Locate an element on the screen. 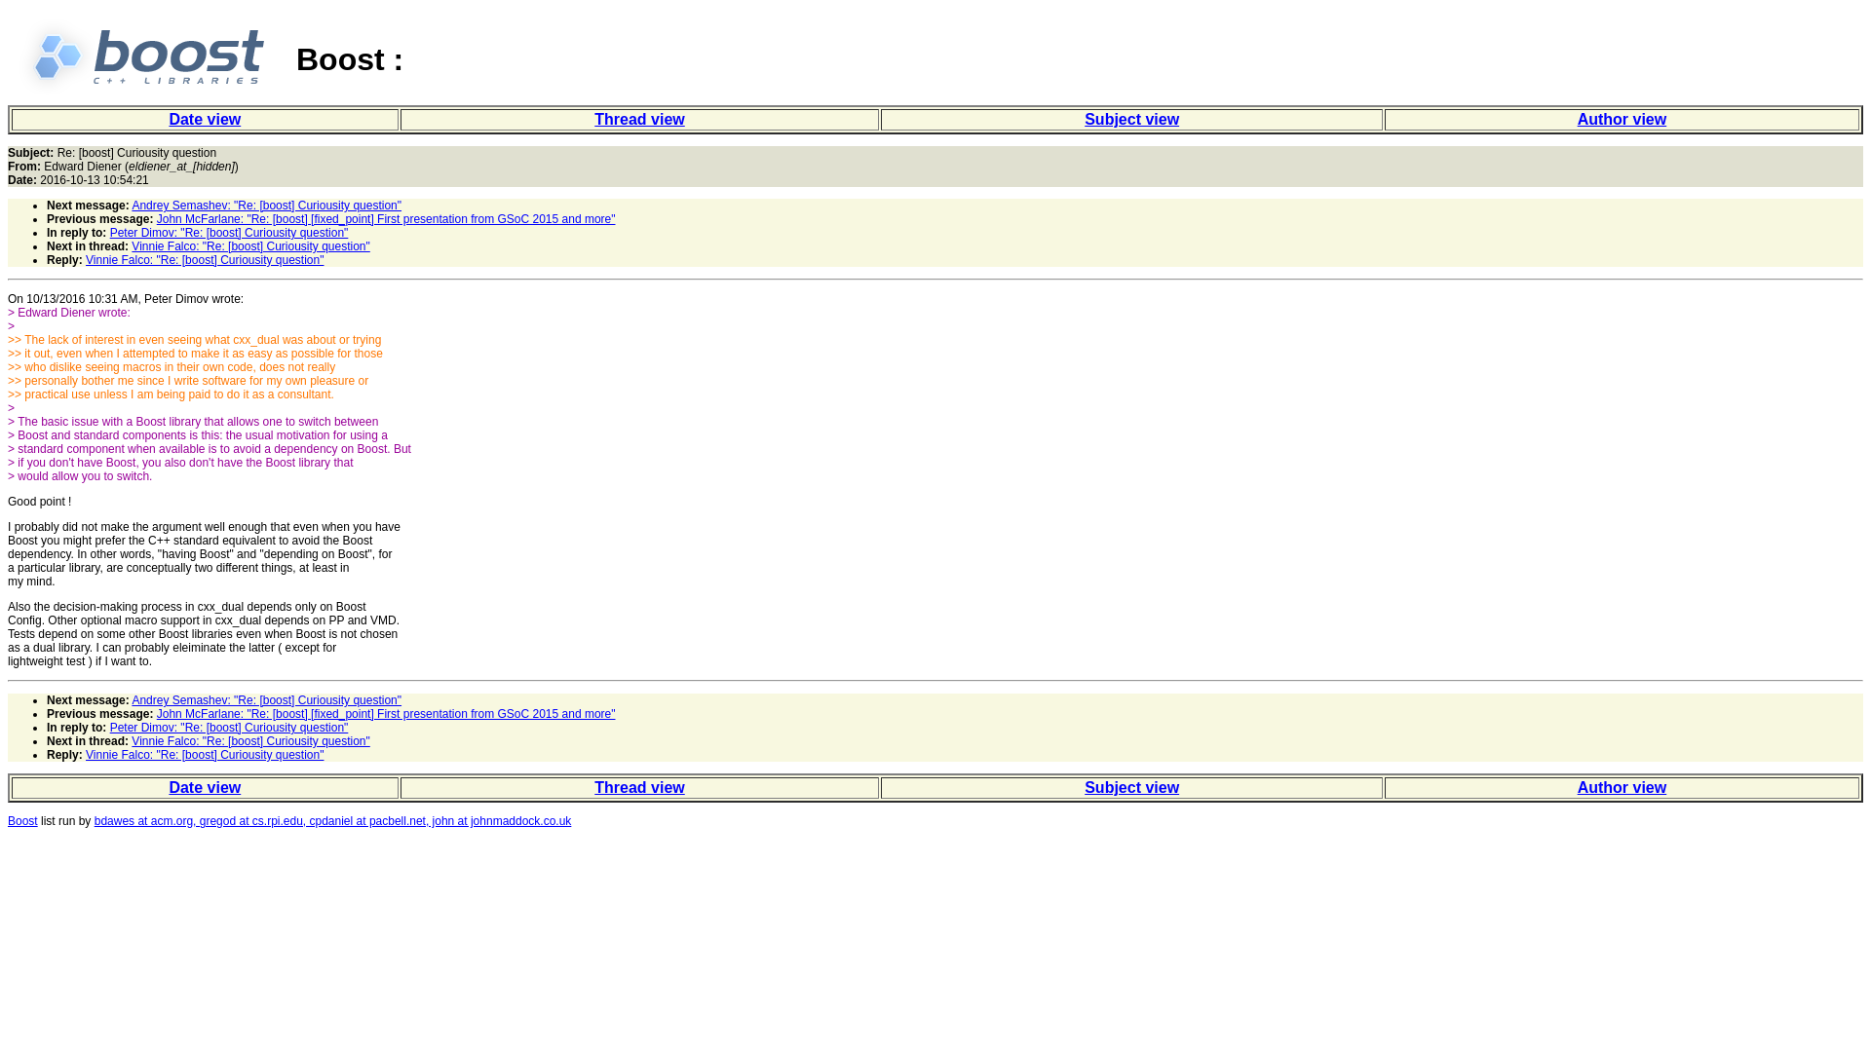 This screenshot has height=1052, width=1871. Subject view is located at coordinates (1131, 119).